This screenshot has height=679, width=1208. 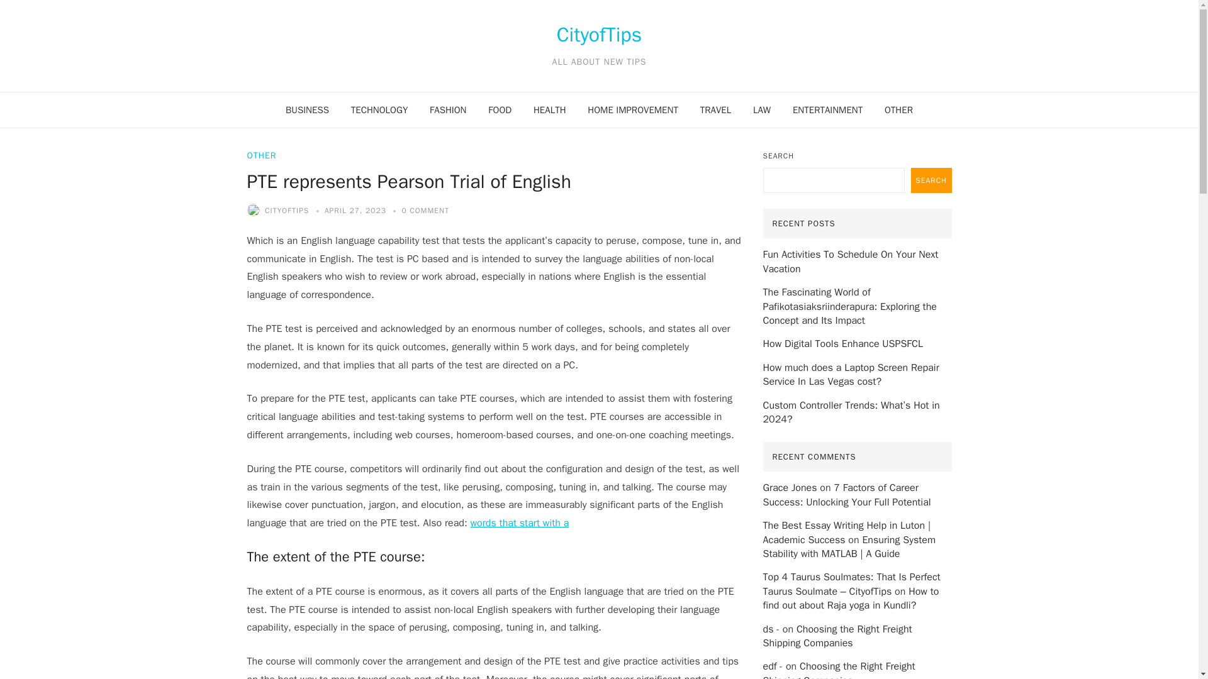 What do you see at coordinates (261, 155) in the screenshot?
I see `OTHER` at bounding box center [261, 155].